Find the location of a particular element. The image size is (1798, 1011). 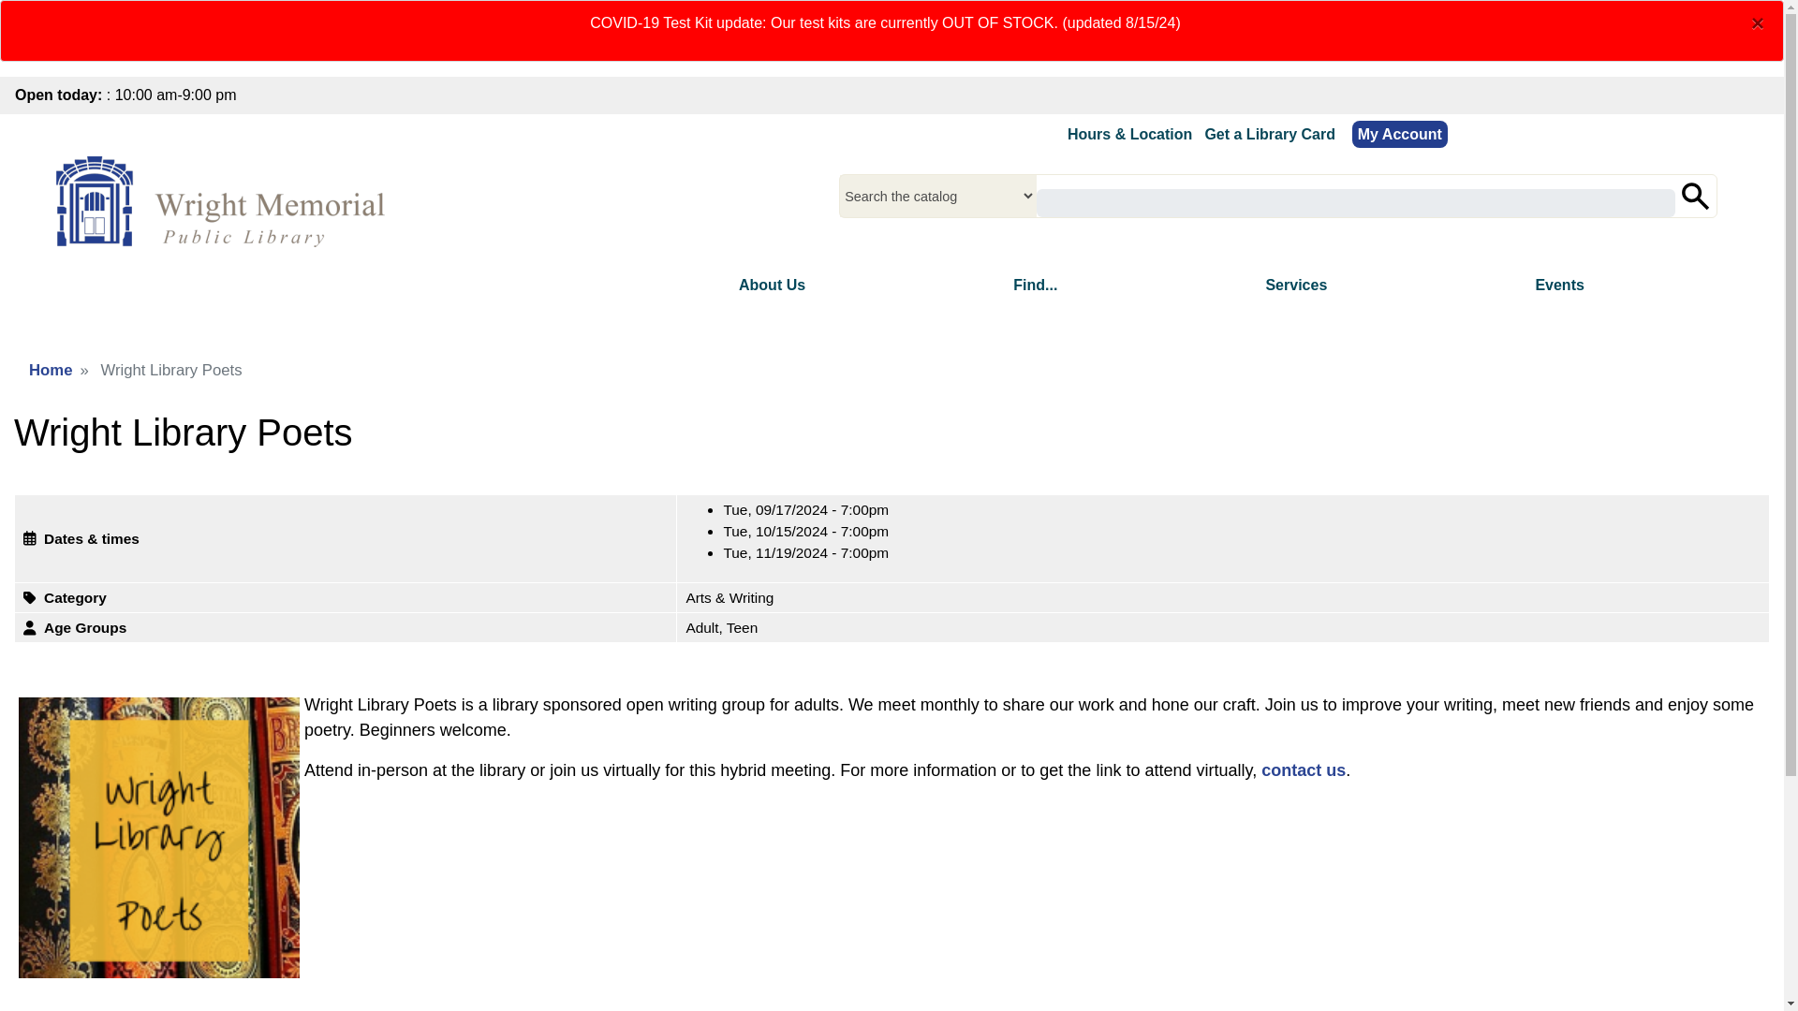

What we have is located at coordinates (1035, 285).